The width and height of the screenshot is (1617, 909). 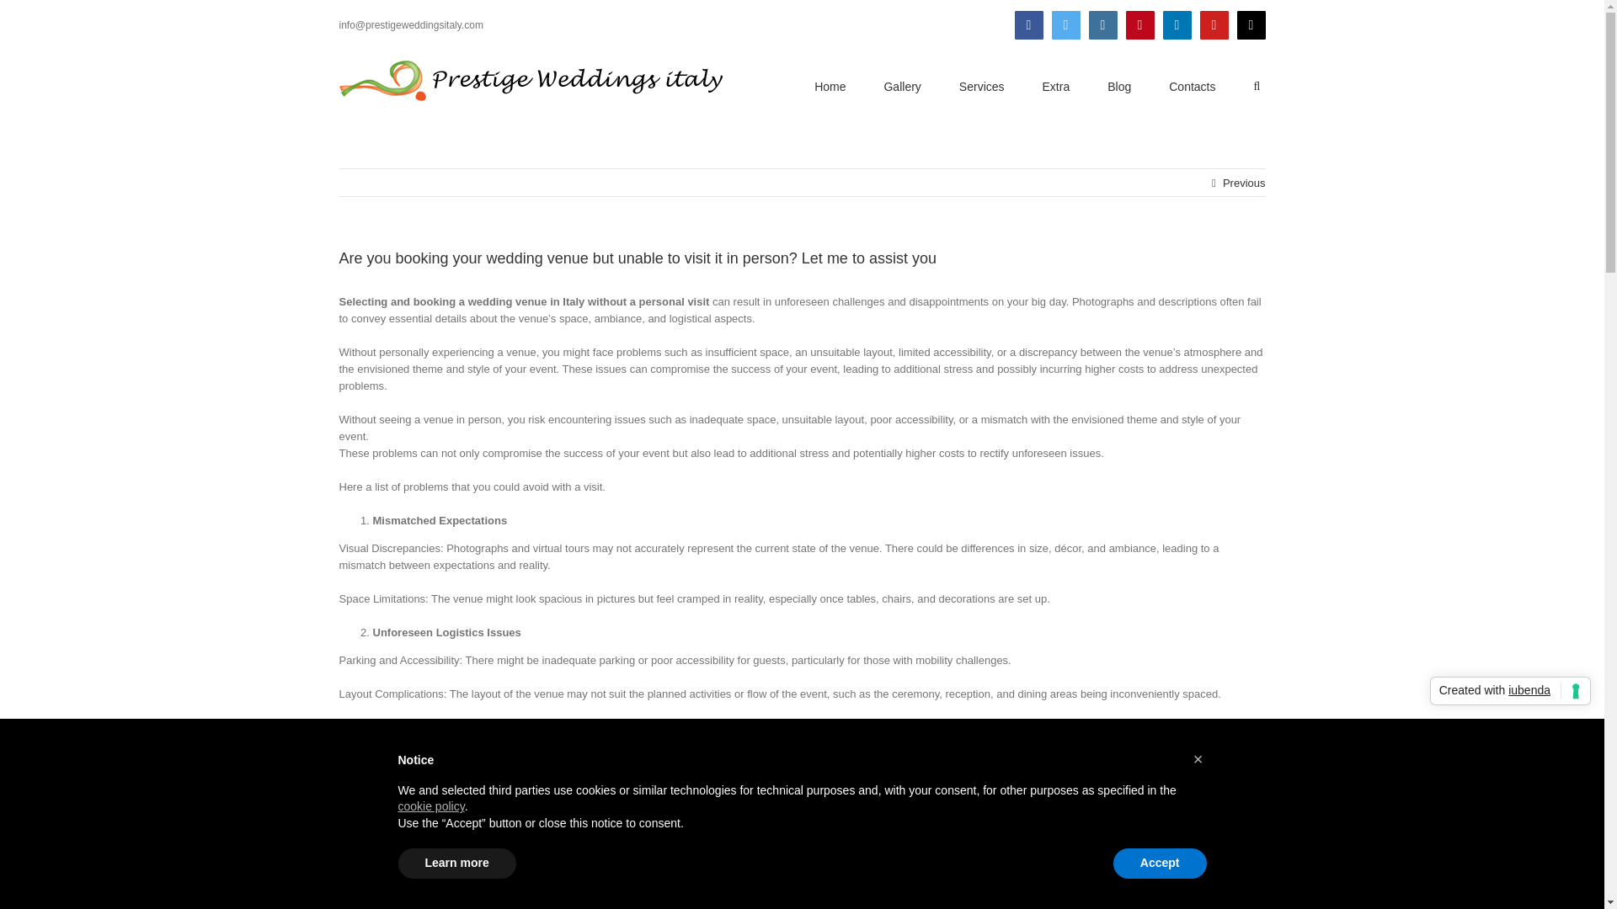 What do you see at coordinates (1176, 25) in the screenshot?
I see `LinkedIn` at bounding box center [1176, 25].